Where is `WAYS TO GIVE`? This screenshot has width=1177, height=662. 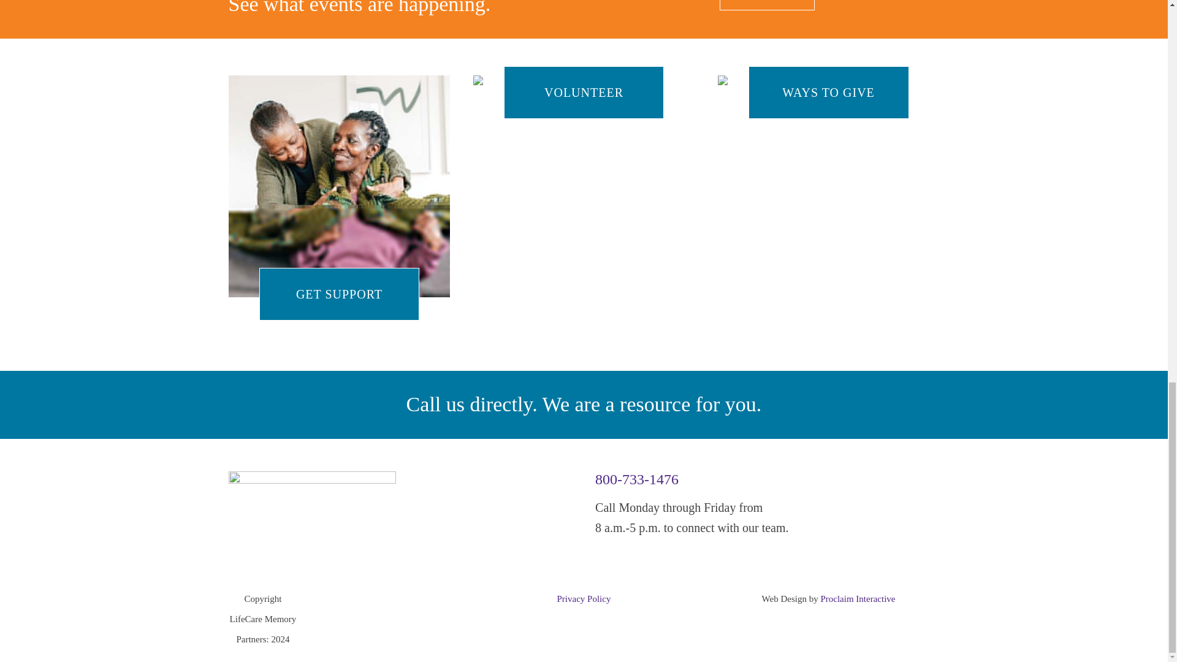
WAYS TO GIVE is located at coordinates (828, 93).